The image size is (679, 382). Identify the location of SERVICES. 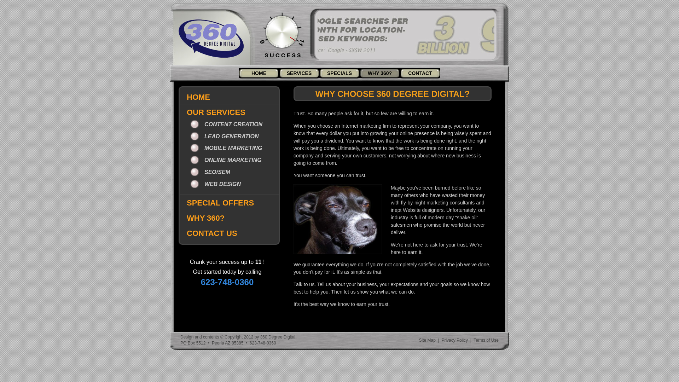
(299, 73).